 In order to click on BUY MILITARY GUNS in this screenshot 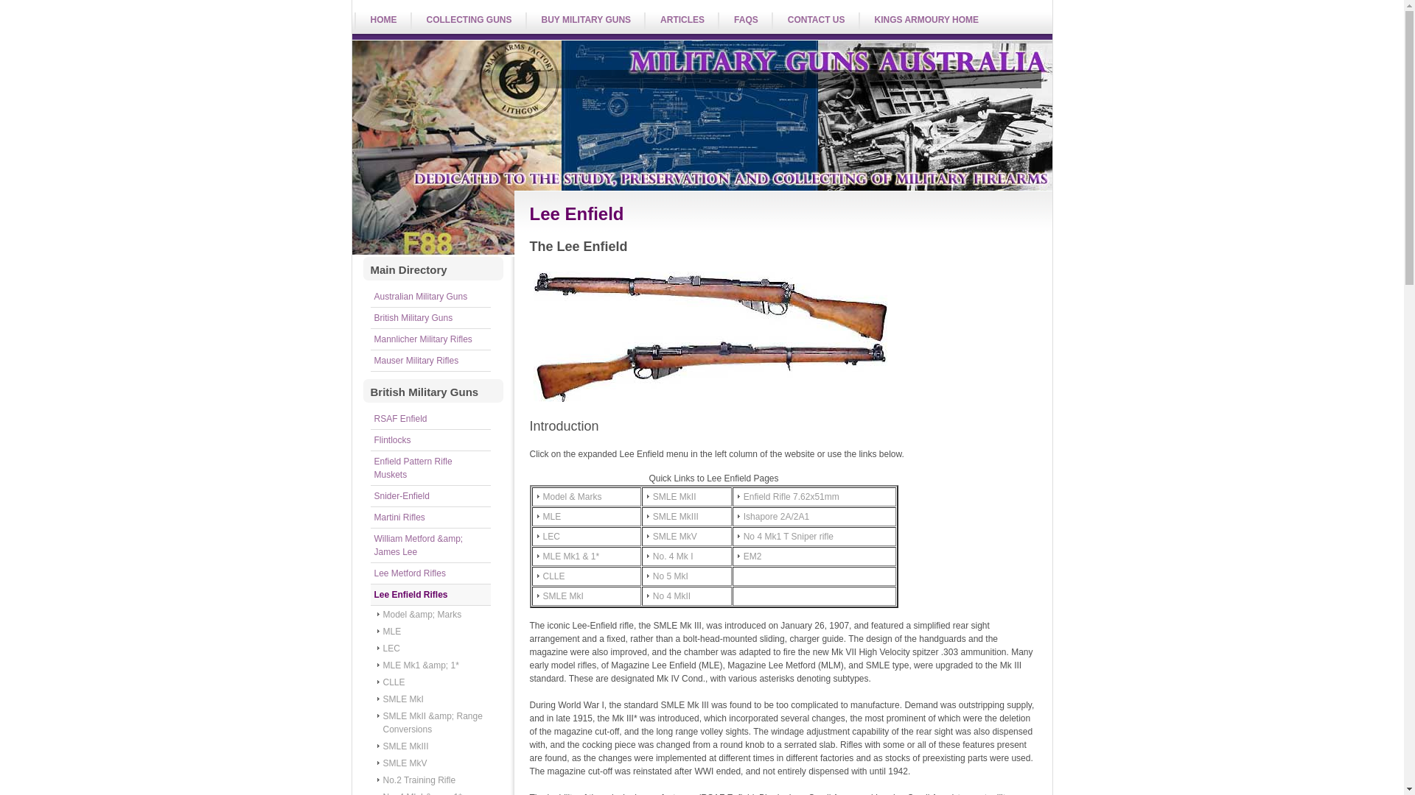, I will do `click(584, 21)`.